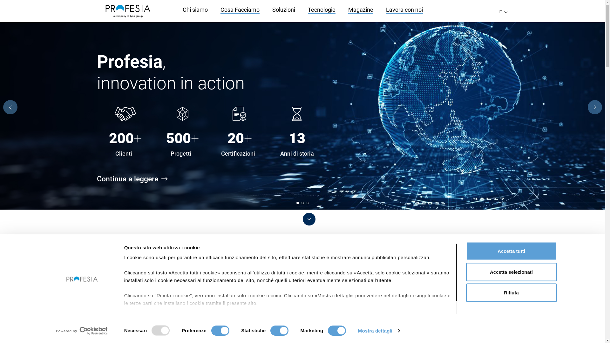  What do you see at coordinates (322, 10) in the screenshot?
I see `Tecnologie` at bounding box center [322, 10].